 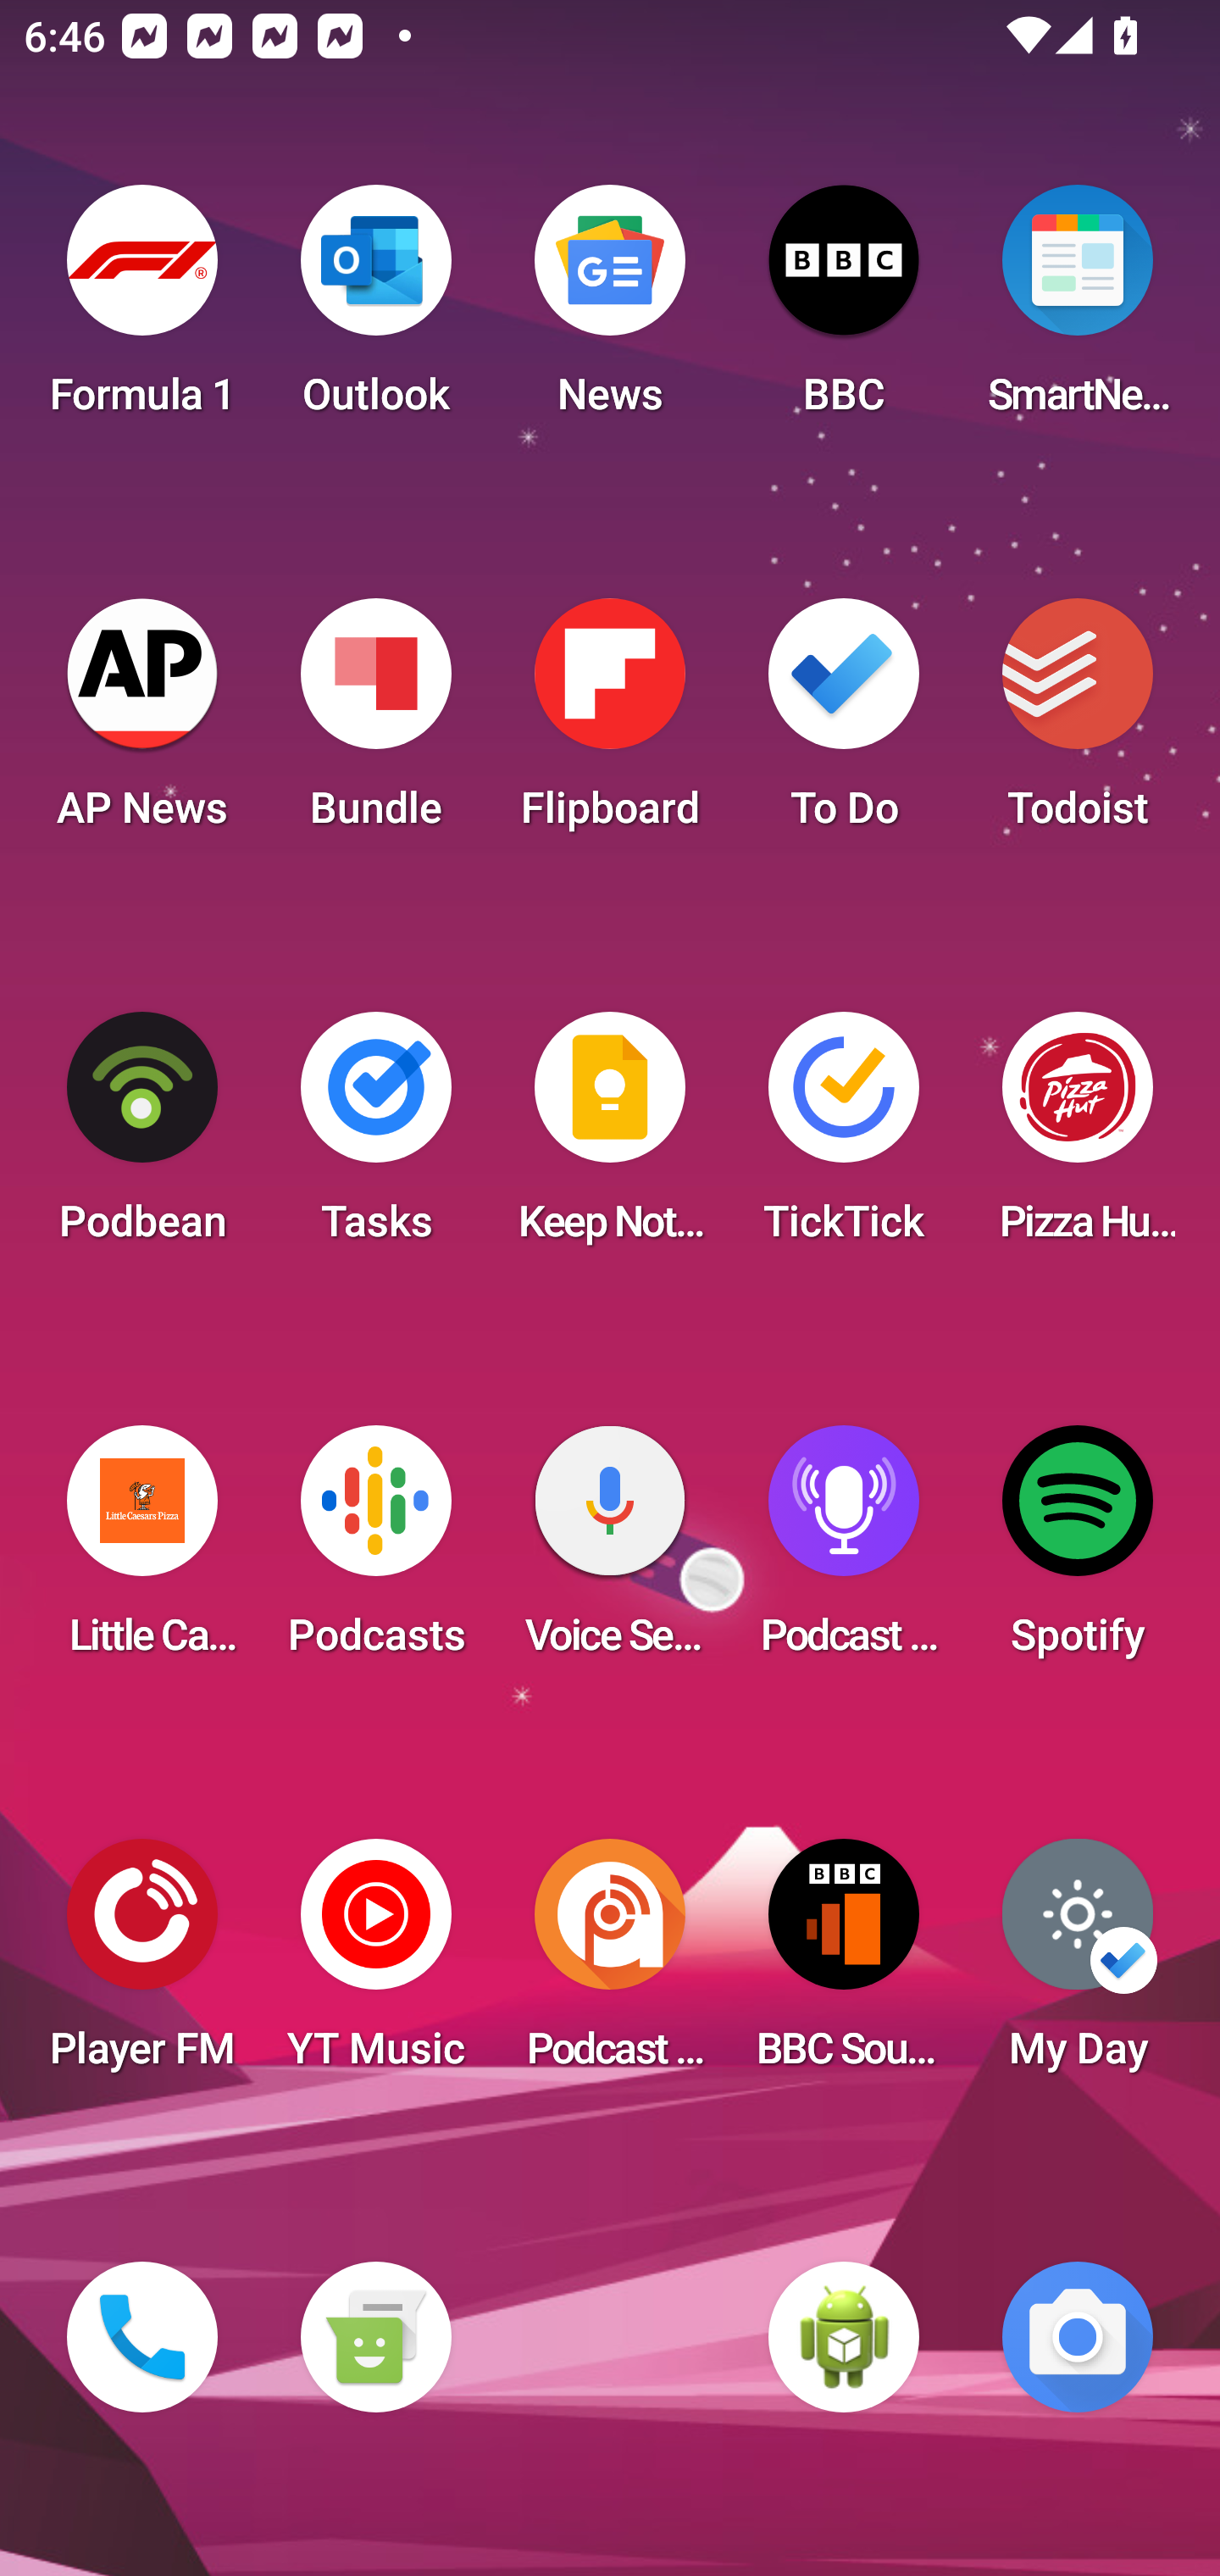 What do you see at coordinates (610, 1551) in the screenshot?
I see `Voice Search` at bounding box center [610, 1551].